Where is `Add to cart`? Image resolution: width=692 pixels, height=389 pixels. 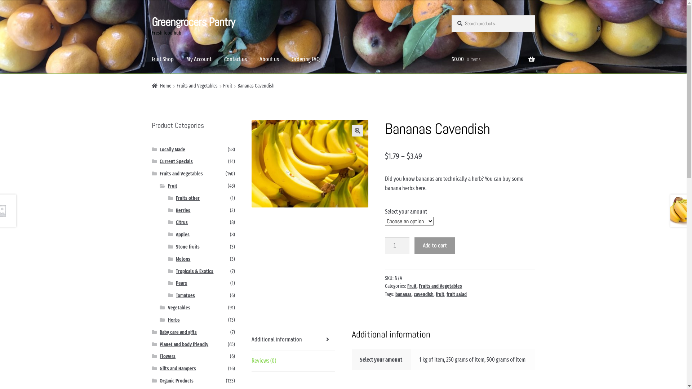 Add to cart is located at coordinates (435, 246).